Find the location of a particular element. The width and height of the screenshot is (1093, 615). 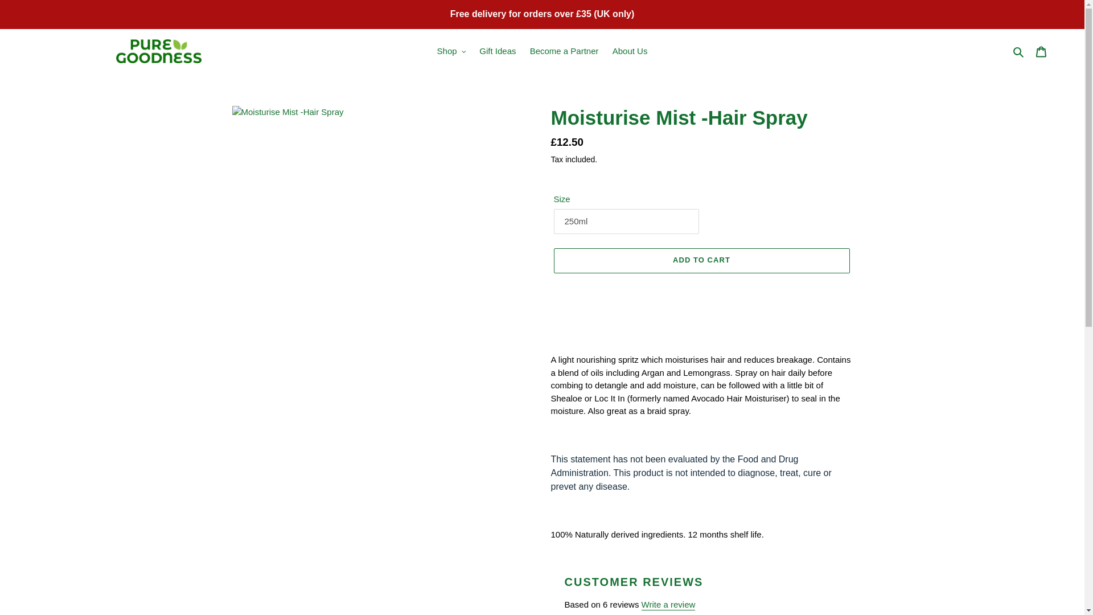

About Us is located at coordinates (630, 51).